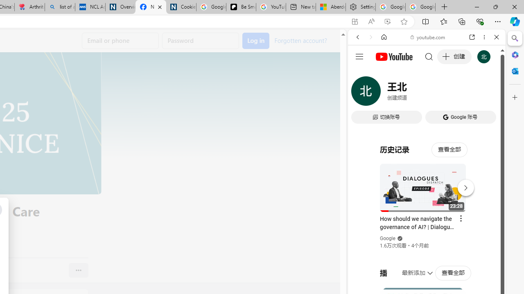 The width and height of the screenshot is (524, 294). What do you see at coordinates (201, 41) in the screenshot?
I see `Password` at bounding box center [201, 41].